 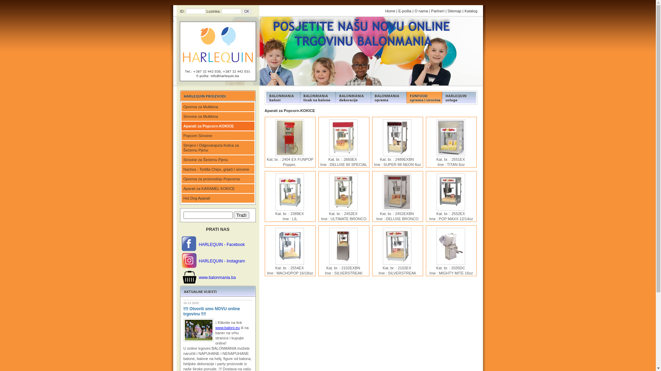 What do you see at coordinates (344, 138) in the screenshot?
I see `DELUXE 60 SPECIAL 6oz` at bounding box center [344, 138].